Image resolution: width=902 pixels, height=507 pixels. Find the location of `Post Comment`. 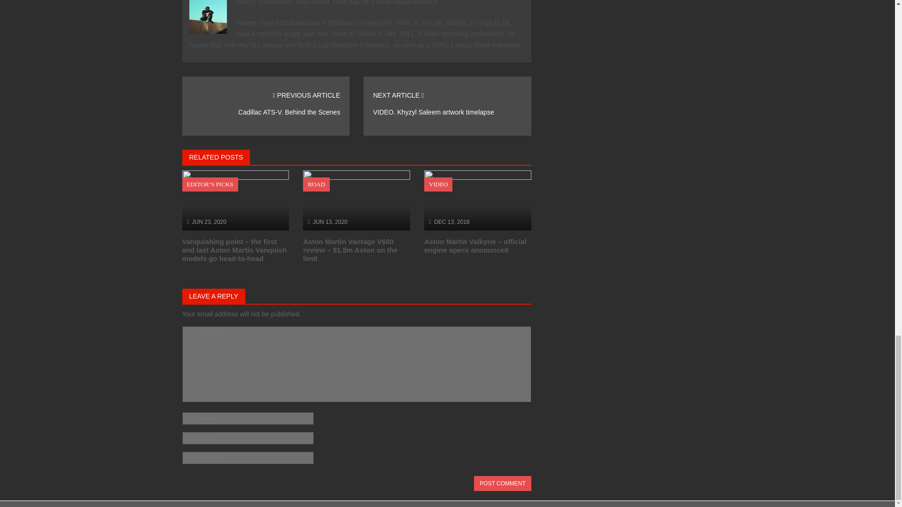

Post Comment is located at coordinates (503, 484).